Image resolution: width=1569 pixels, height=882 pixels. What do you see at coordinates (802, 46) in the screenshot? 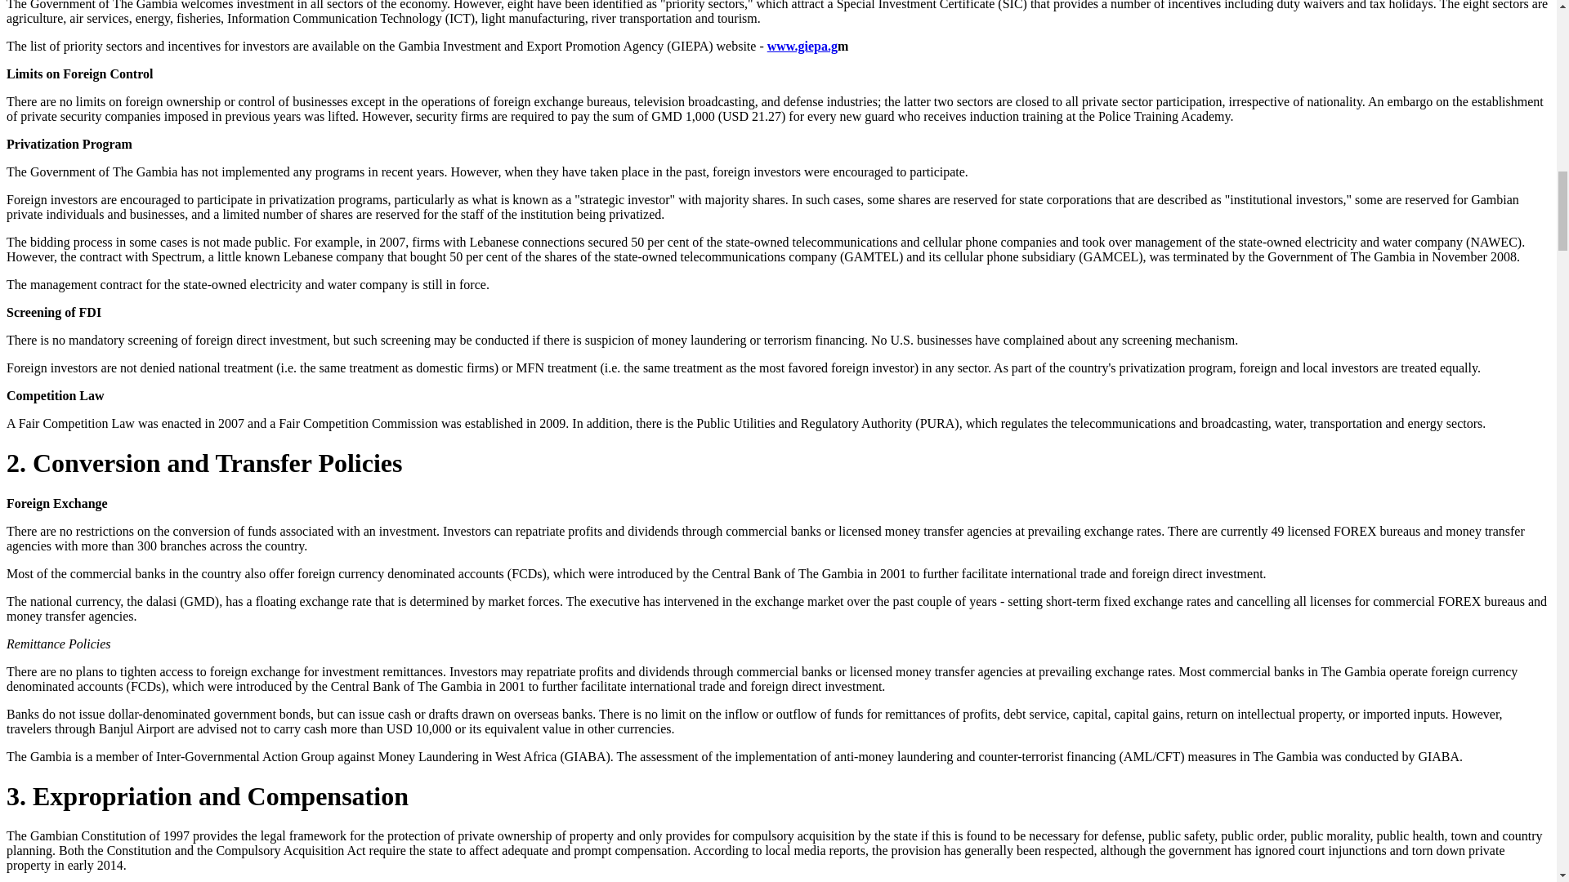
I see `www.giepa.g` at bounding box center [802, 46].